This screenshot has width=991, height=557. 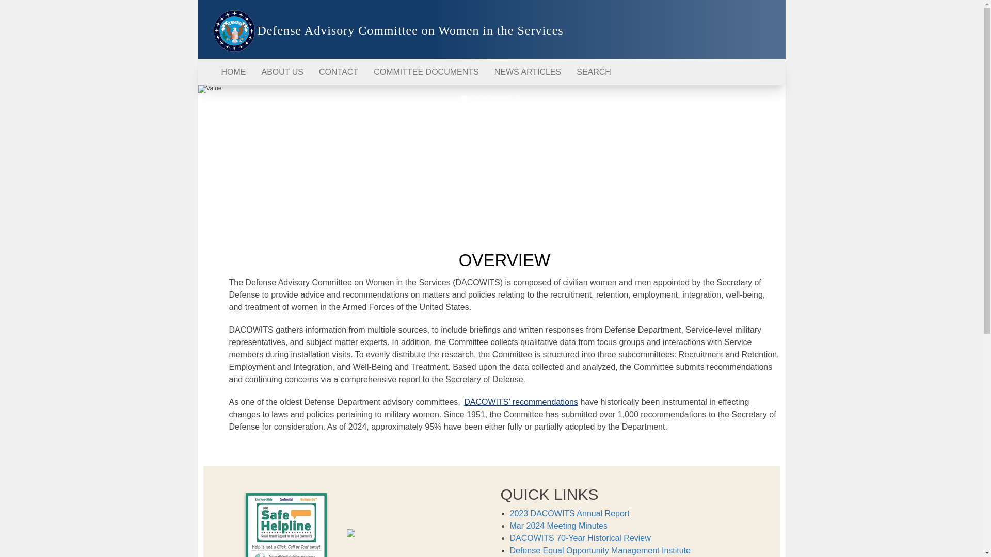 I want to click on HOME, so click(x=233, y=72).